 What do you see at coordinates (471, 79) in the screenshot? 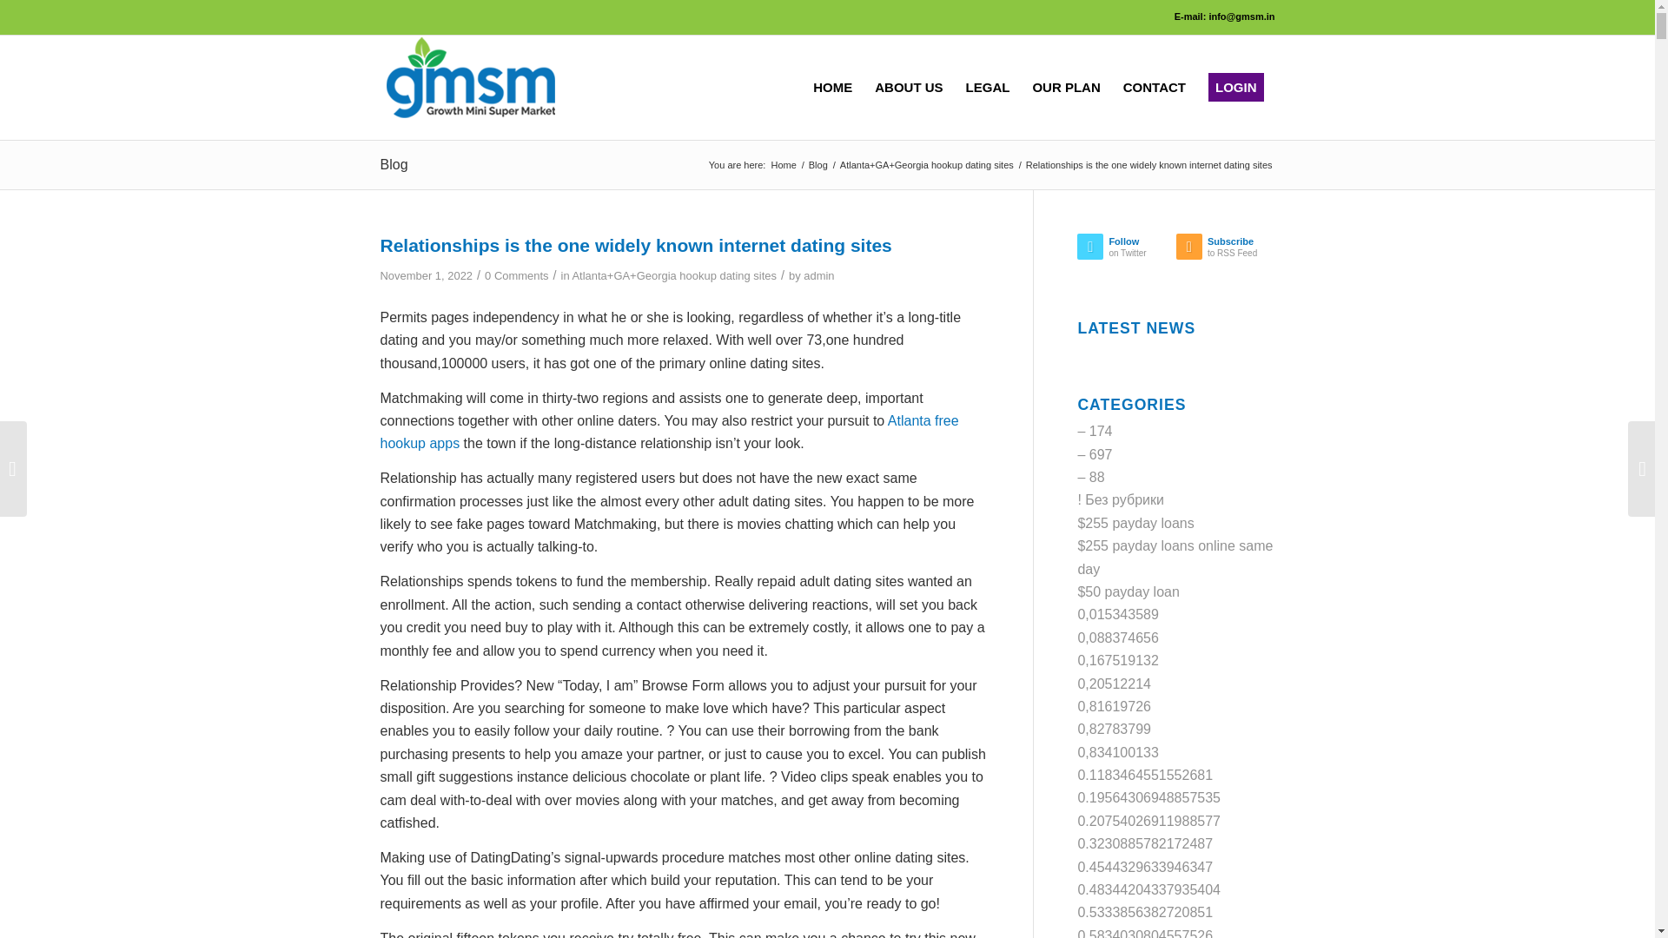
I see `logo` at bounding box center [471, 79].